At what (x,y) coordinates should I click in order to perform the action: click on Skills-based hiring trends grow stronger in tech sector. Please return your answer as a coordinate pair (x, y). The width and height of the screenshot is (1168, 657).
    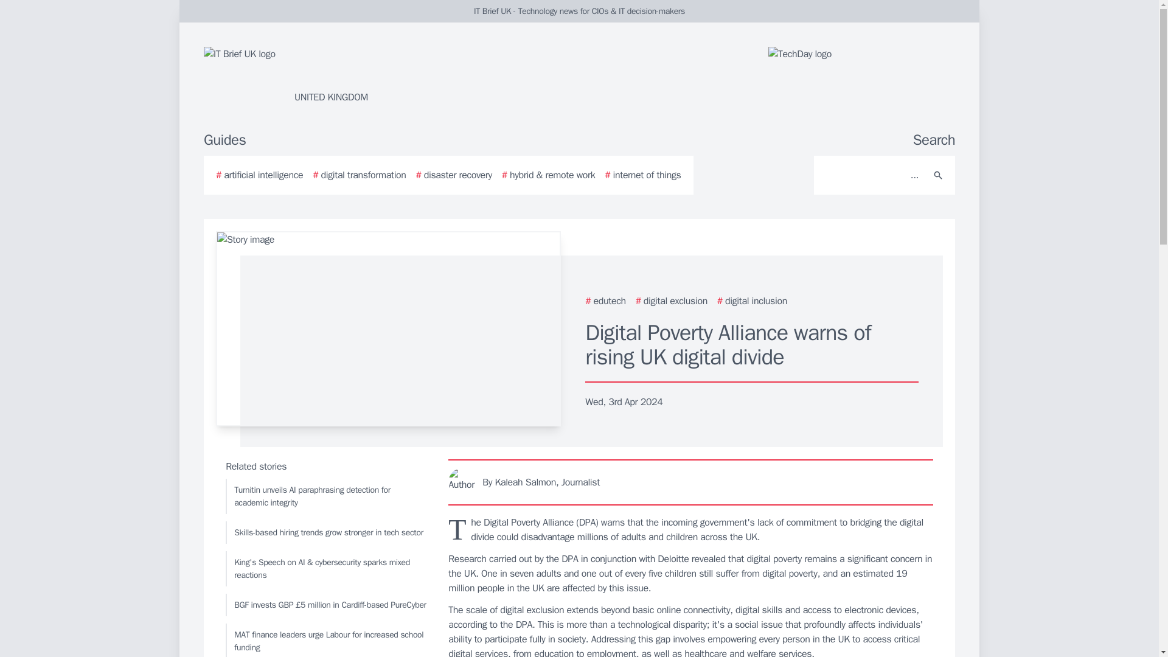
    Looking at the image, I should click on (325, 533).